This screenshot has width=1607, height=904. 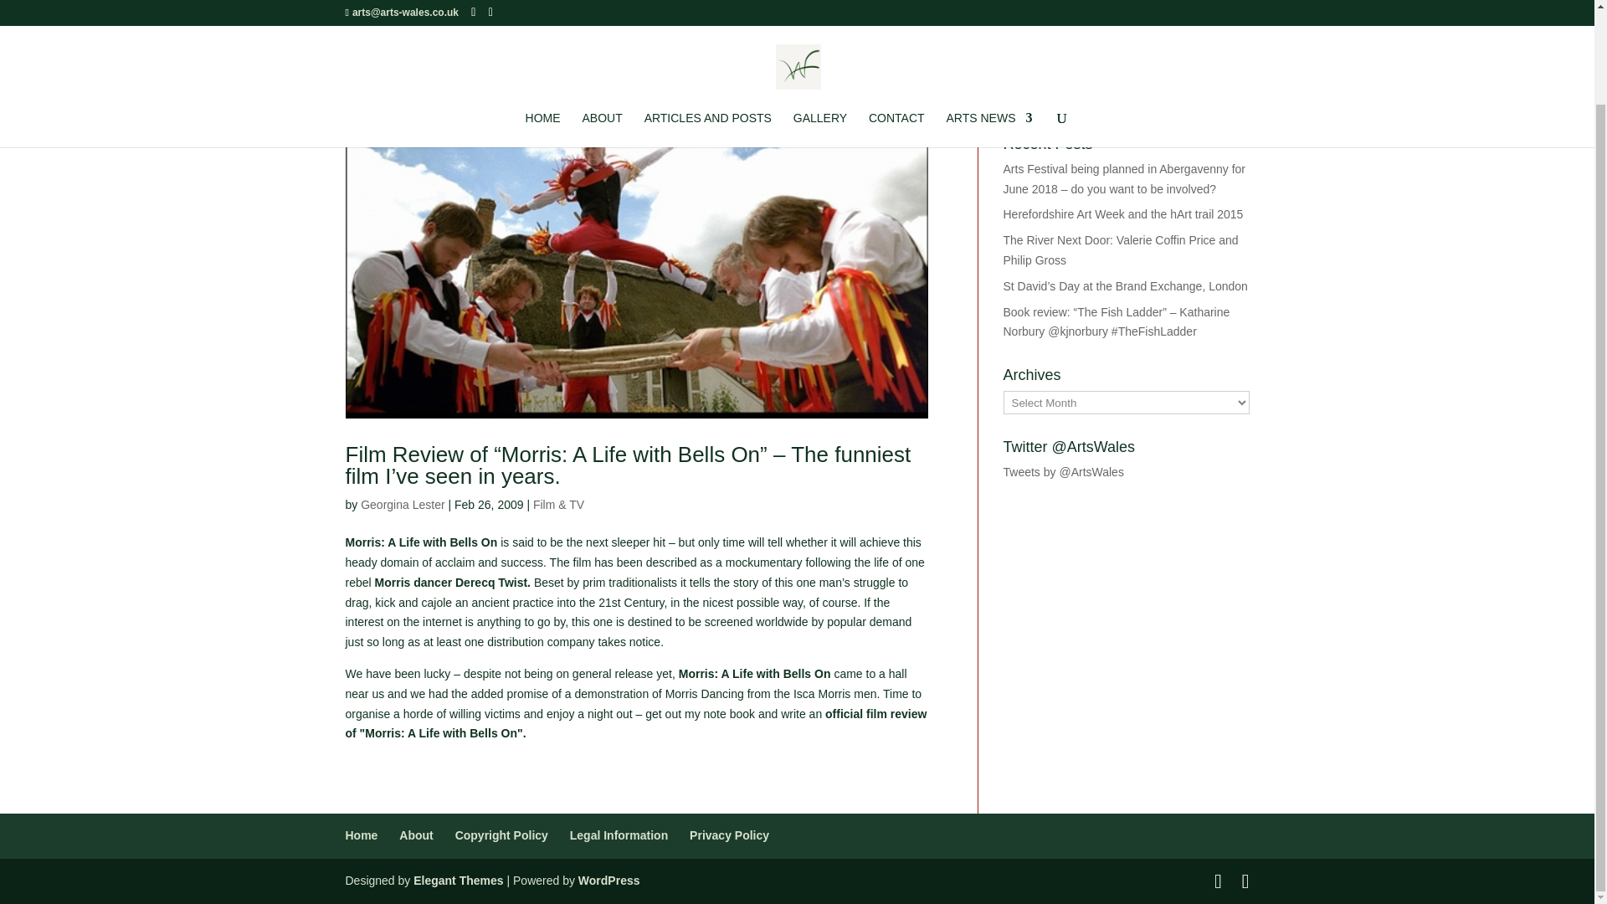 I want to click on HOME, so click(x=542, y=23).